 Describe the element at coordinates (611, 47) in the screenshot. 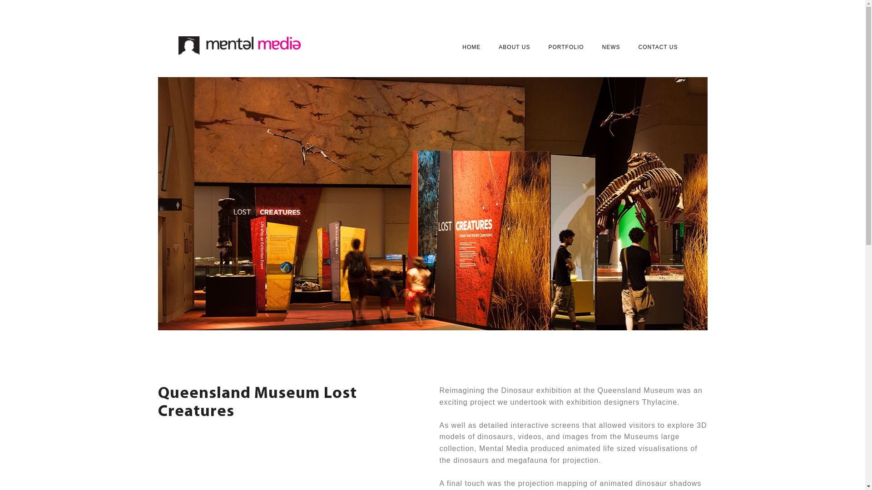

I see `NEWS` at that location.